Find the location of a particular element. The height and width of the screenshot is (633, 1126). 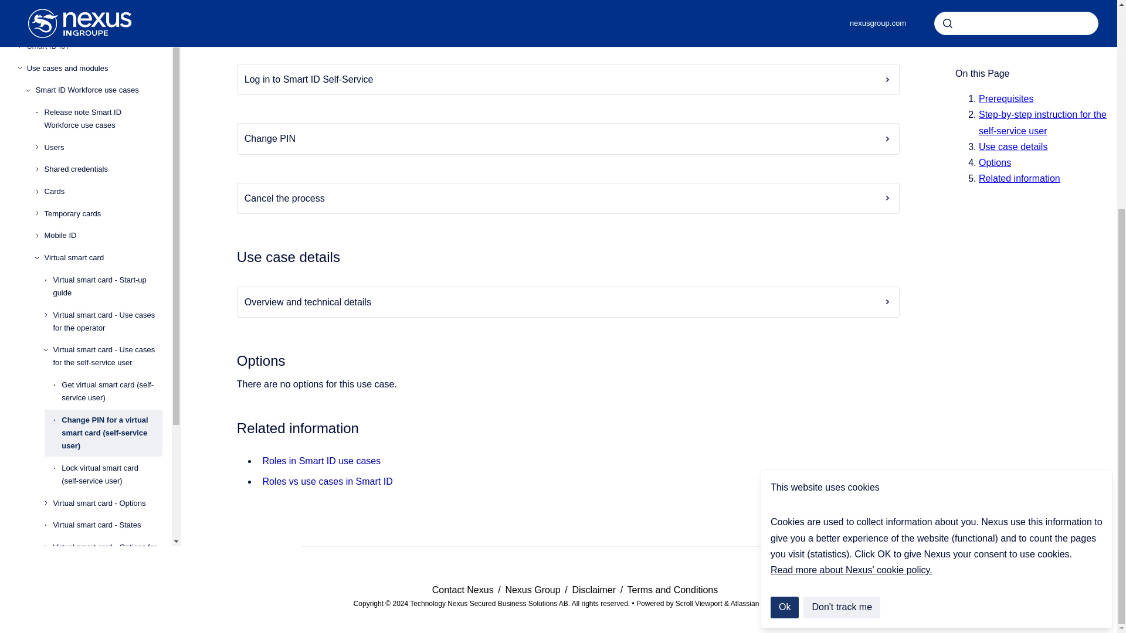

Ok is located at coordinates (784, 301).